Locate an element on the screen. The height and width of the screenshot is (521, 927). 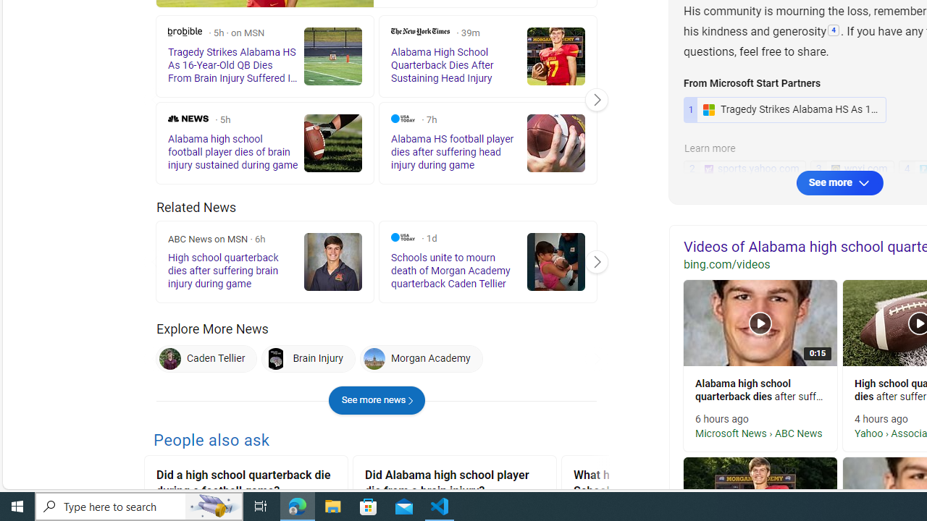
4:  is located at coordinates (834, 31).